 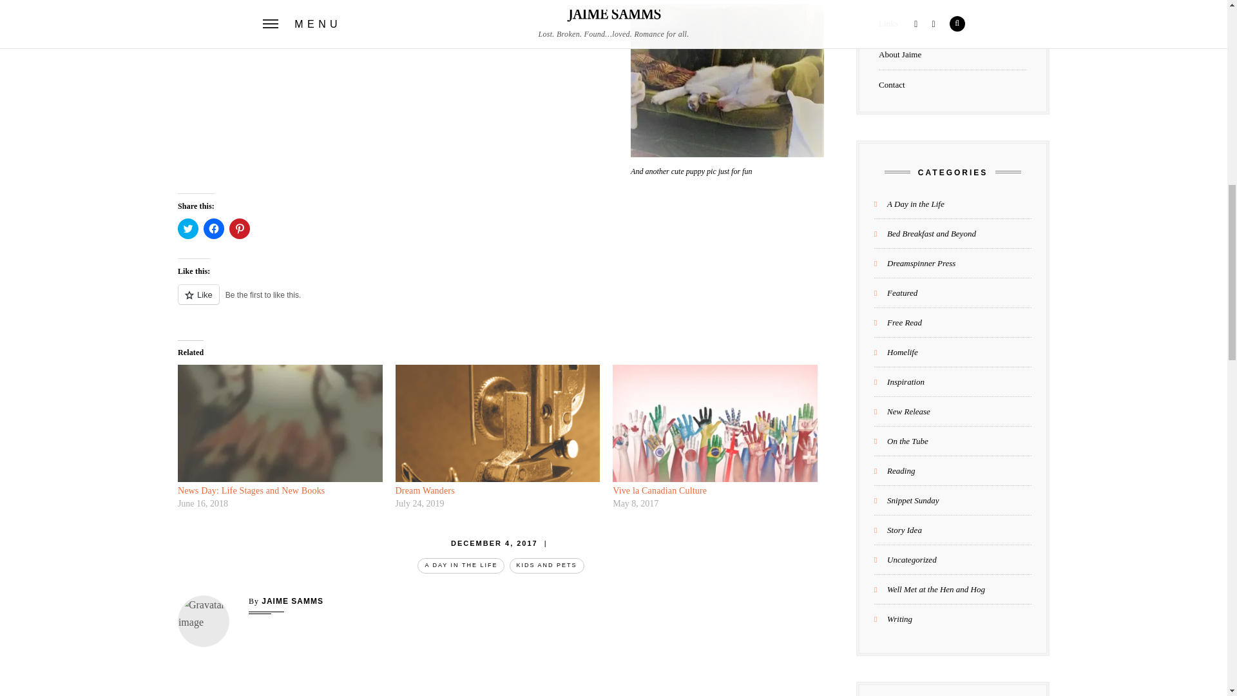 I want to click on Click to share on Pinterest, so click(x=239, y=229).